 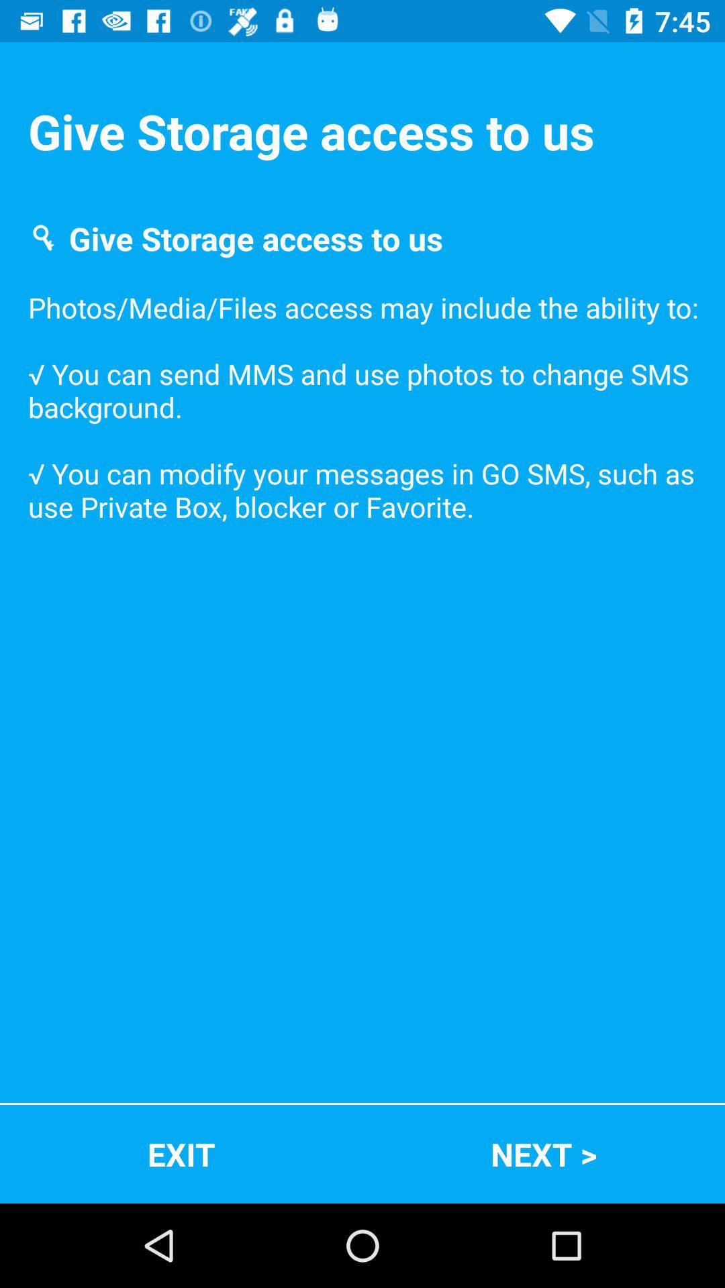 What do you see at coordinates (544, 1154) in the screenshot?
I see `turn on item next to the exit` at bounding box center [544, 1154].